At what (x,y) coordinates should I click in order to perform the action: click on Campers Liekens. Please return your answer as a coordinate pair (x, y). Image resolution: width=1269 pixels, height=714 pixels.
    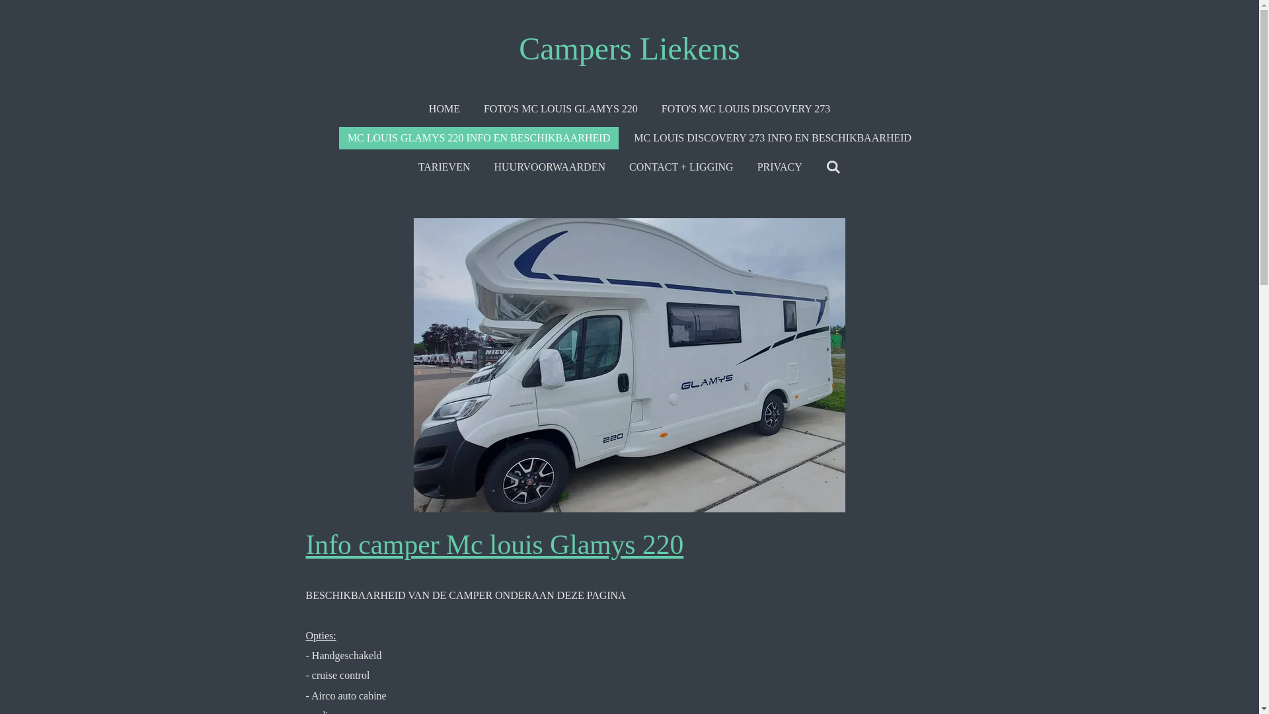
    Looking at the image, I should click on (629, 49).